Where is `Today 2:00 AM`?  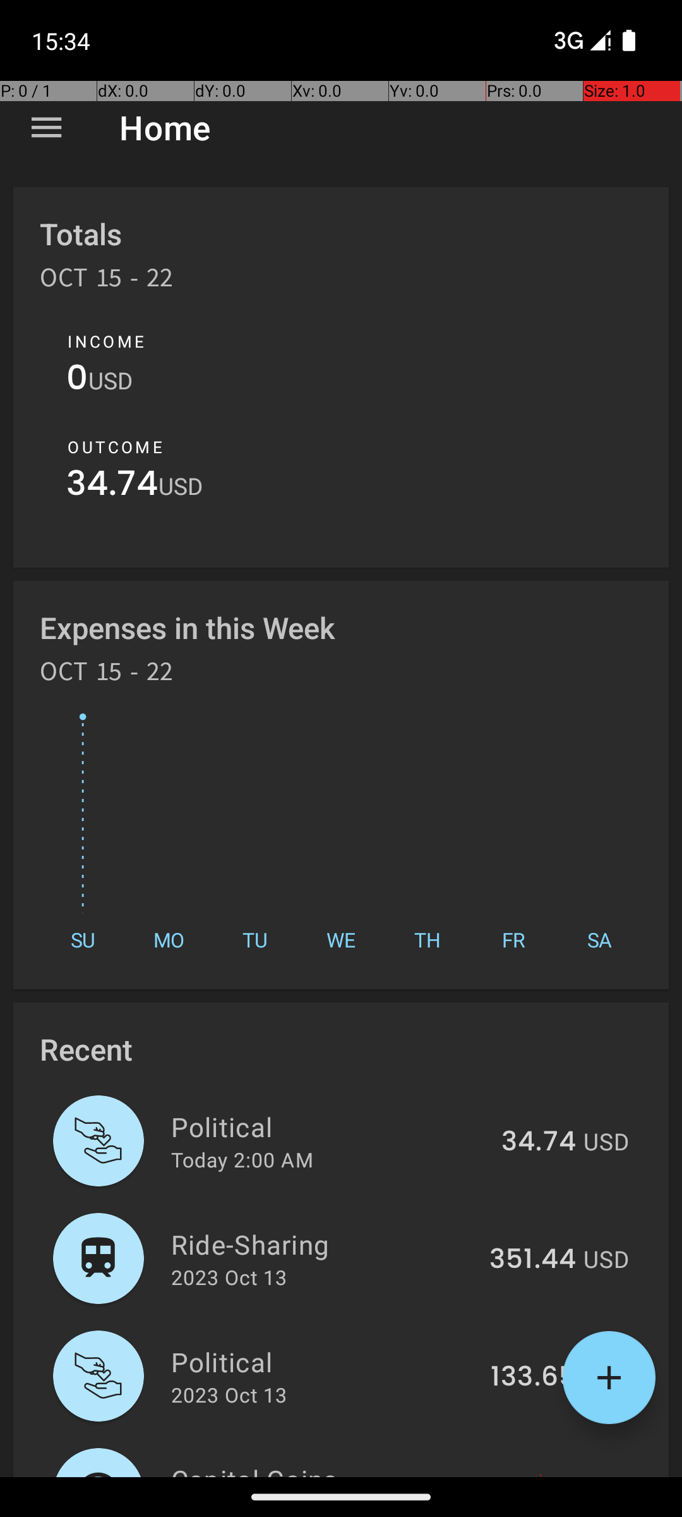 Today 2:00 AM is located at coordinates (242, 1159).